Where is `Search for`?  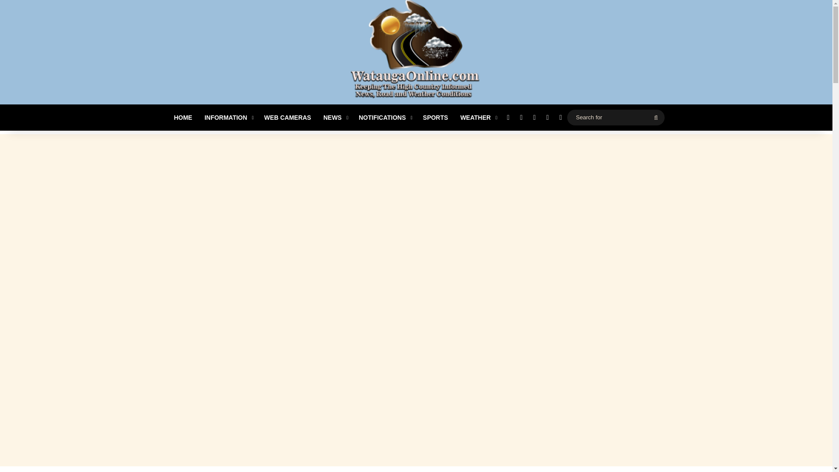 Search for is located at coordinates (615, 117).